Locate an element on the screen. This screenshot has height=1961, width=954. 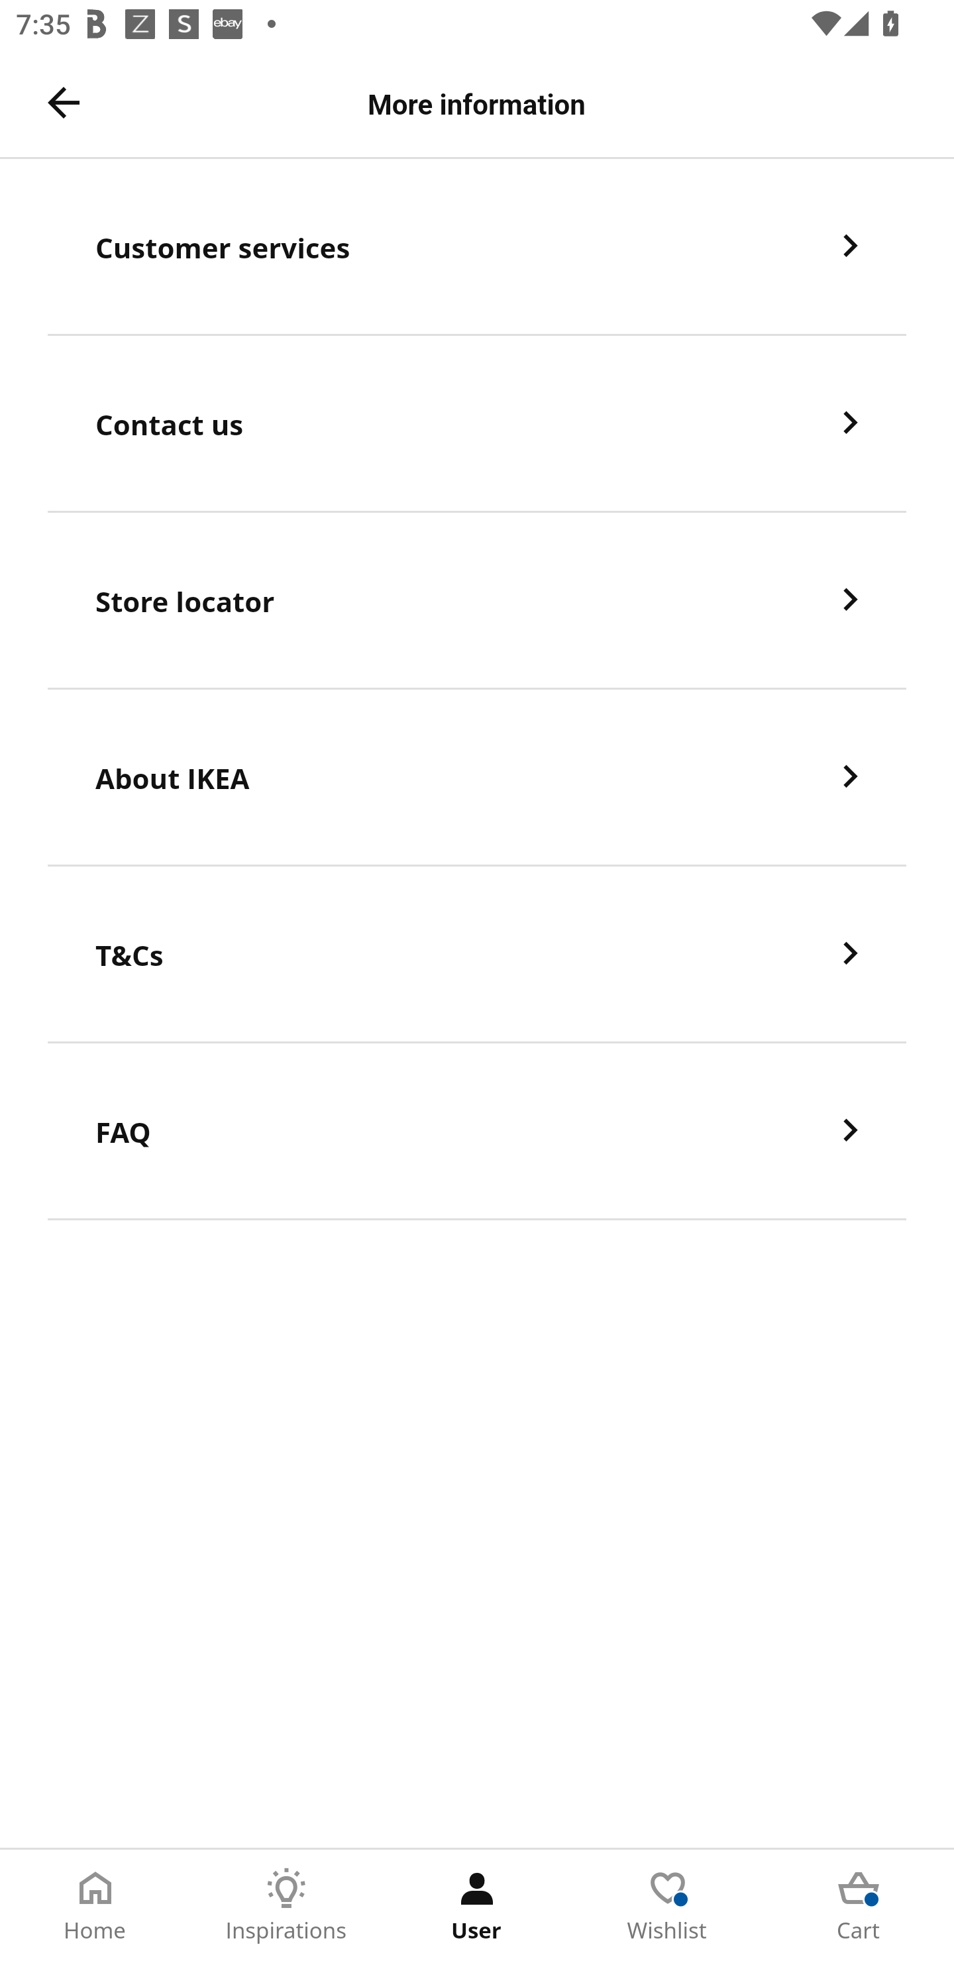
About IKEA is located at coordinates (477, 778).